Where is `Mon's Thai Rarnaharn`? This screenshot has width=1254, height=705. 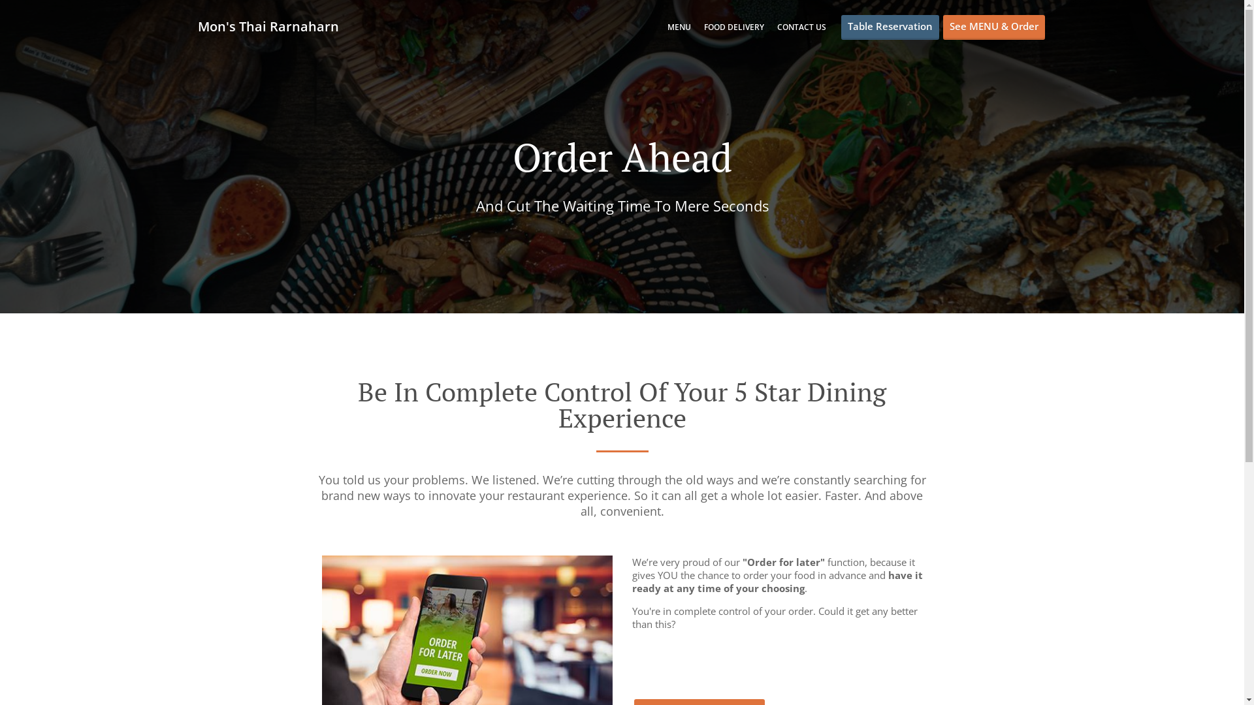
Mon's Thai Rarnaharn is located at coordinates (274, 26).